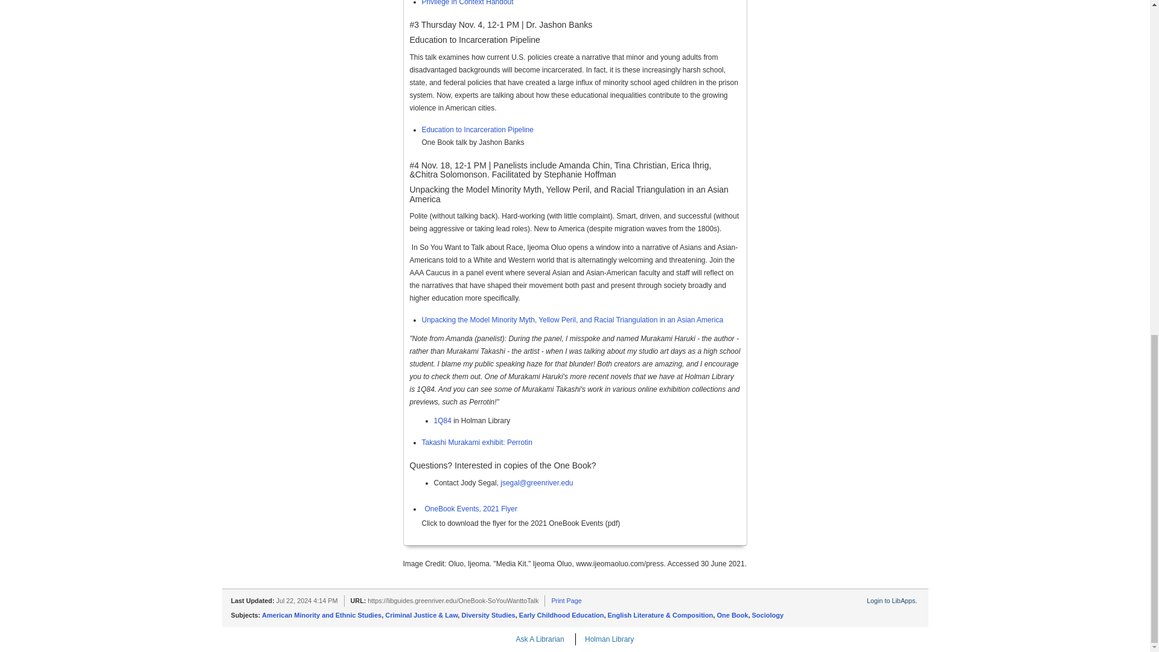  I want to click on Education to Incarceration Pipeline, so click(477, 130).